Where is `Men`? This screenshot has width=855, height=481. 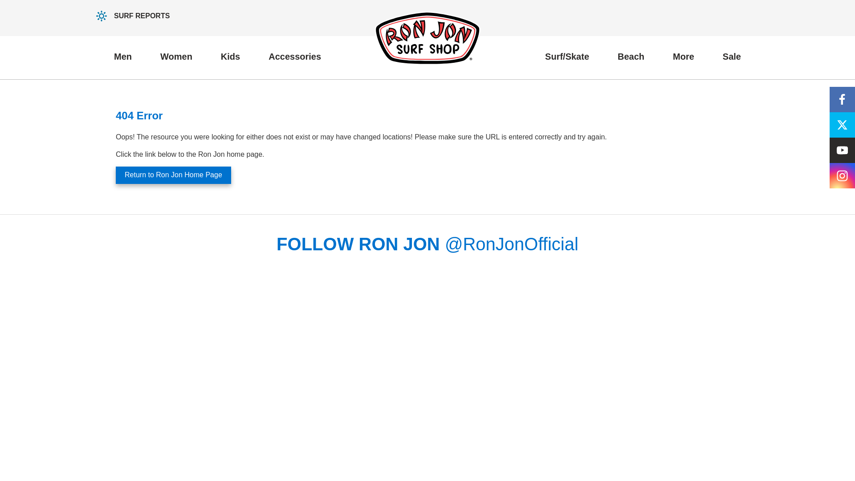 Men is located at coordinates (122, 57).